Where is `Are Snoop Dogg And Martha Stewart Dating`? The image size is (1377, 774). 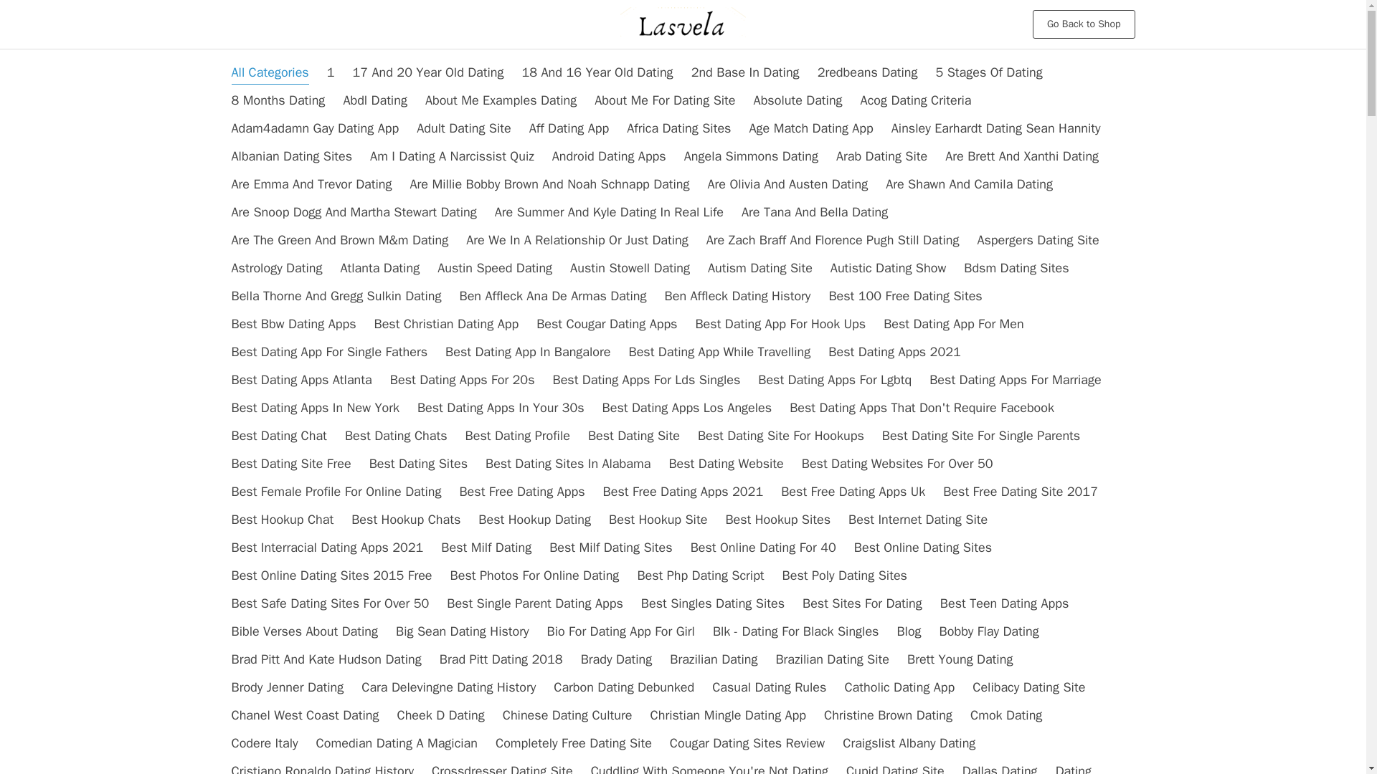
Are Snoop Dogg And Martha Stewart Dating is located at coordinates (354, 212).